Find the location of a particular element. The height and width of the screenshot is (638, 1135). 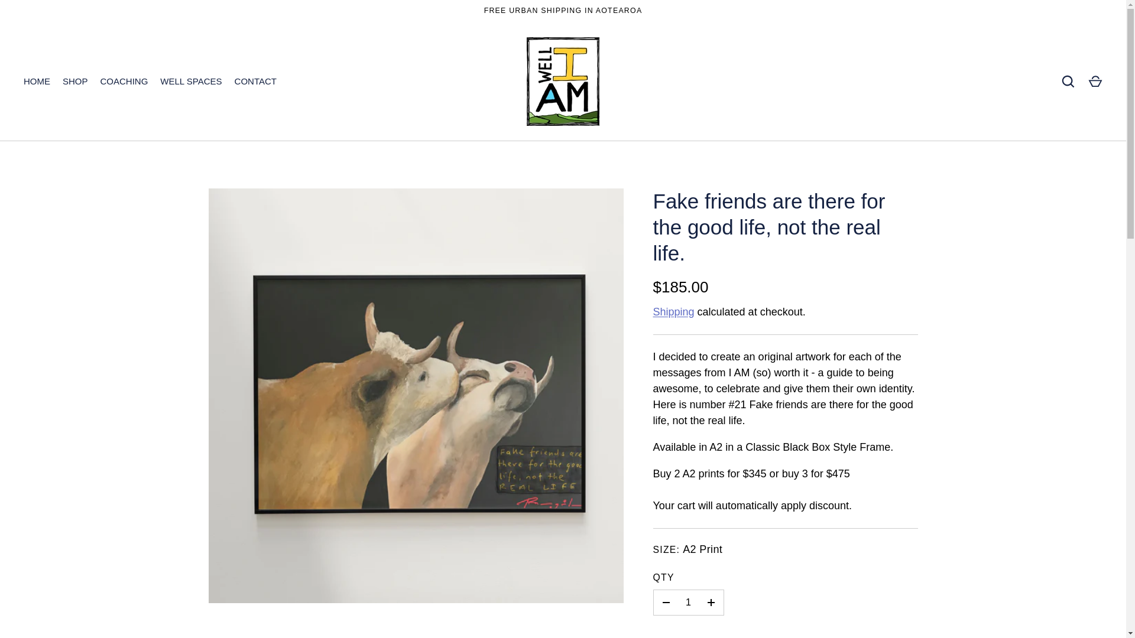

HOME is located at coordinates (37, 82).